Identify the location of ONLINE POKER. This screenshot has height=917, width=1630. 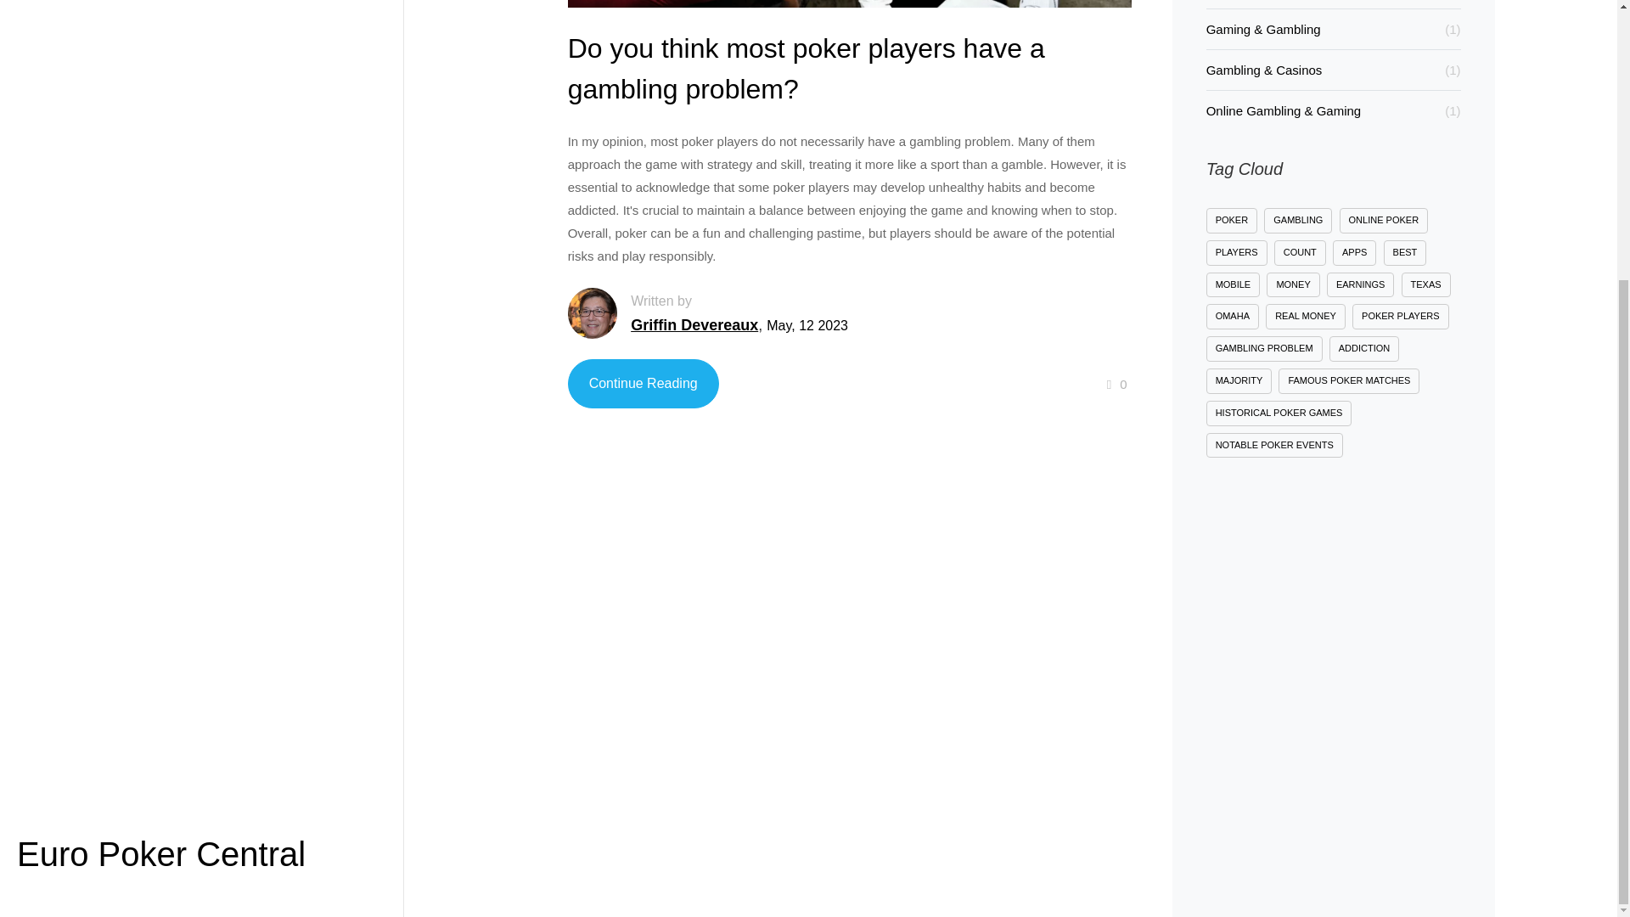
(1384, 221).